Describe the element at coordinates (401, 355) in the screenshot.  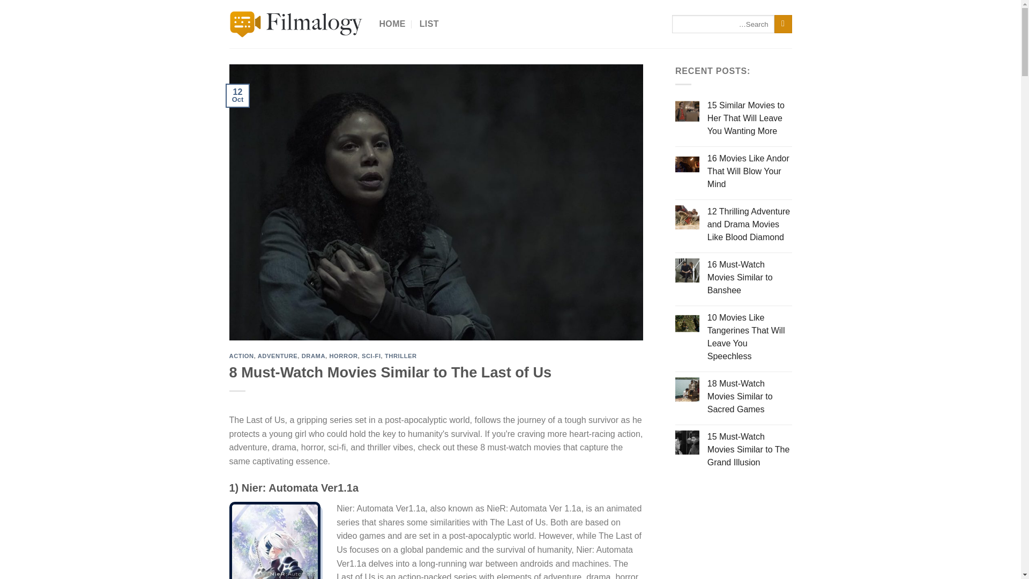
I see `THRILLER` at that location.